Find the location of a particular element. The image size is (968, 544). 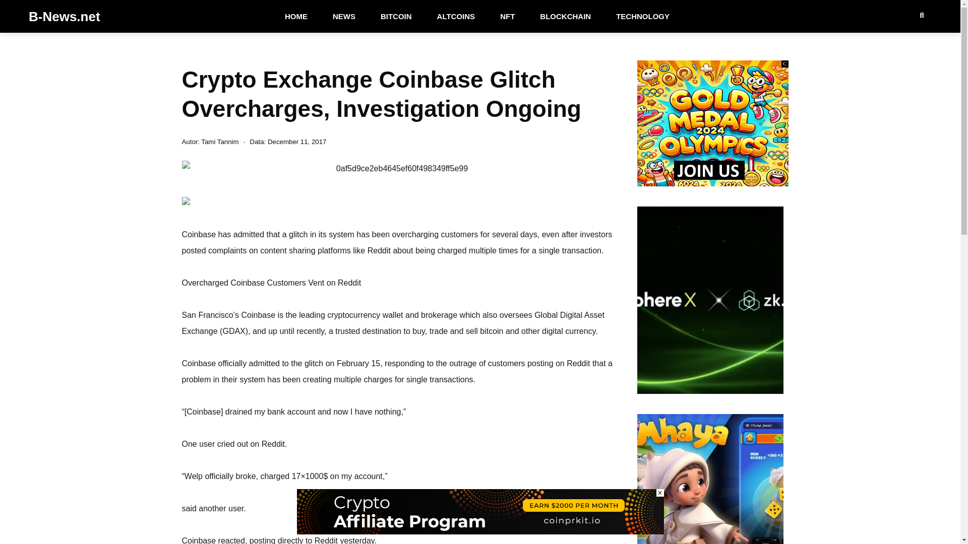

0af5d9ce2eb4645ef60f498349ff5e99 is located at coordinates (397, 168).